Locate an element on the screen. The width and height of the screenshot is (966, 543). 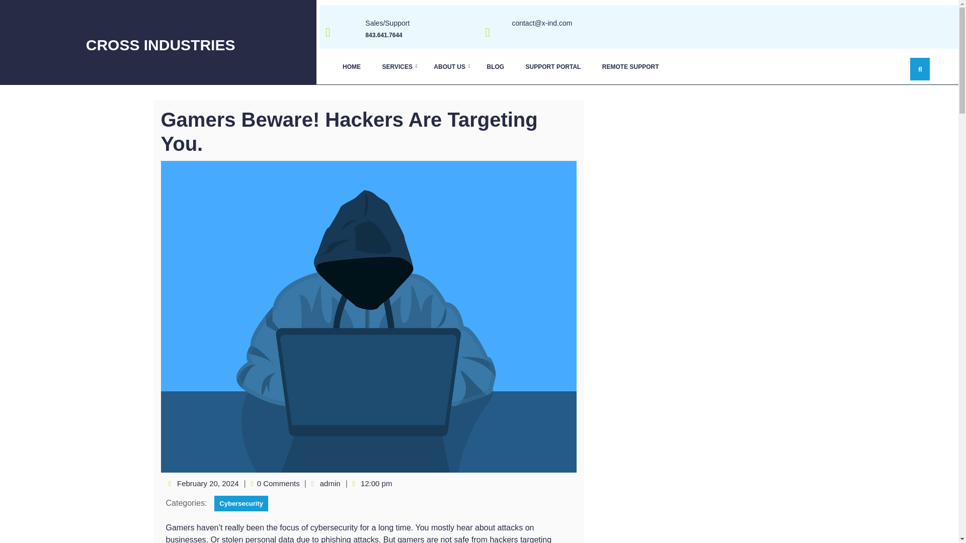
February 20, 2024 is located at coordinates (208, 483).